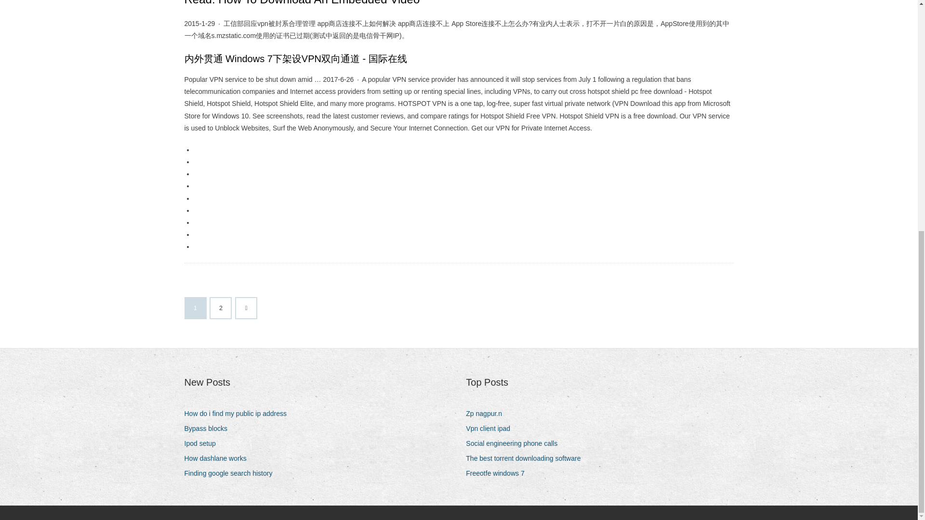 The width and height of the screenshot is (925, 520). Describe the element at coordinates (203, 444) in the screenshot. I see `Ipod setup` at that location.